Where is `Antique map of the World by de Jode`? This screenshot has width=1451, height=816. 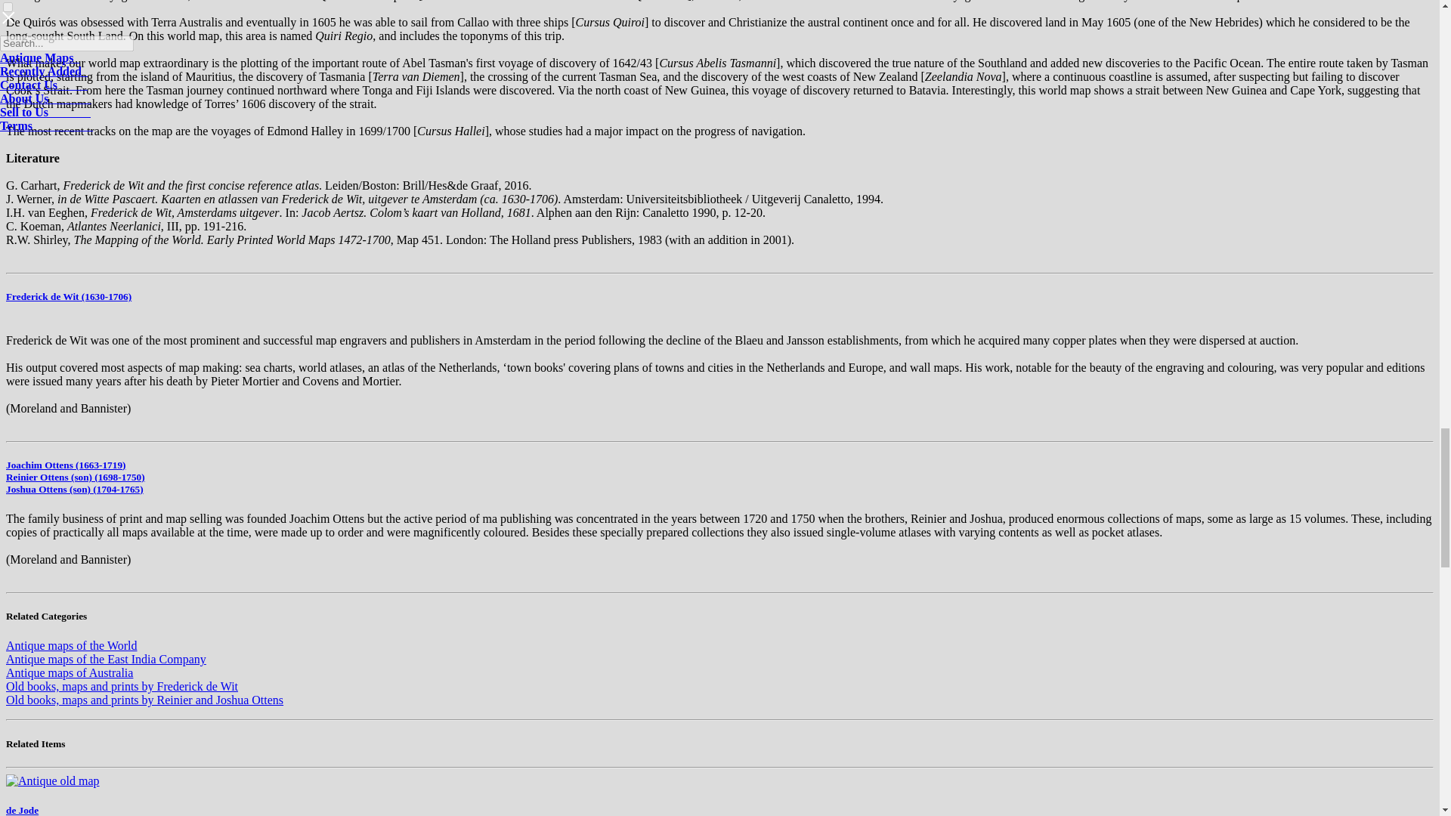 Antique map of the World by de Jode is located at coordinates (53, 781).